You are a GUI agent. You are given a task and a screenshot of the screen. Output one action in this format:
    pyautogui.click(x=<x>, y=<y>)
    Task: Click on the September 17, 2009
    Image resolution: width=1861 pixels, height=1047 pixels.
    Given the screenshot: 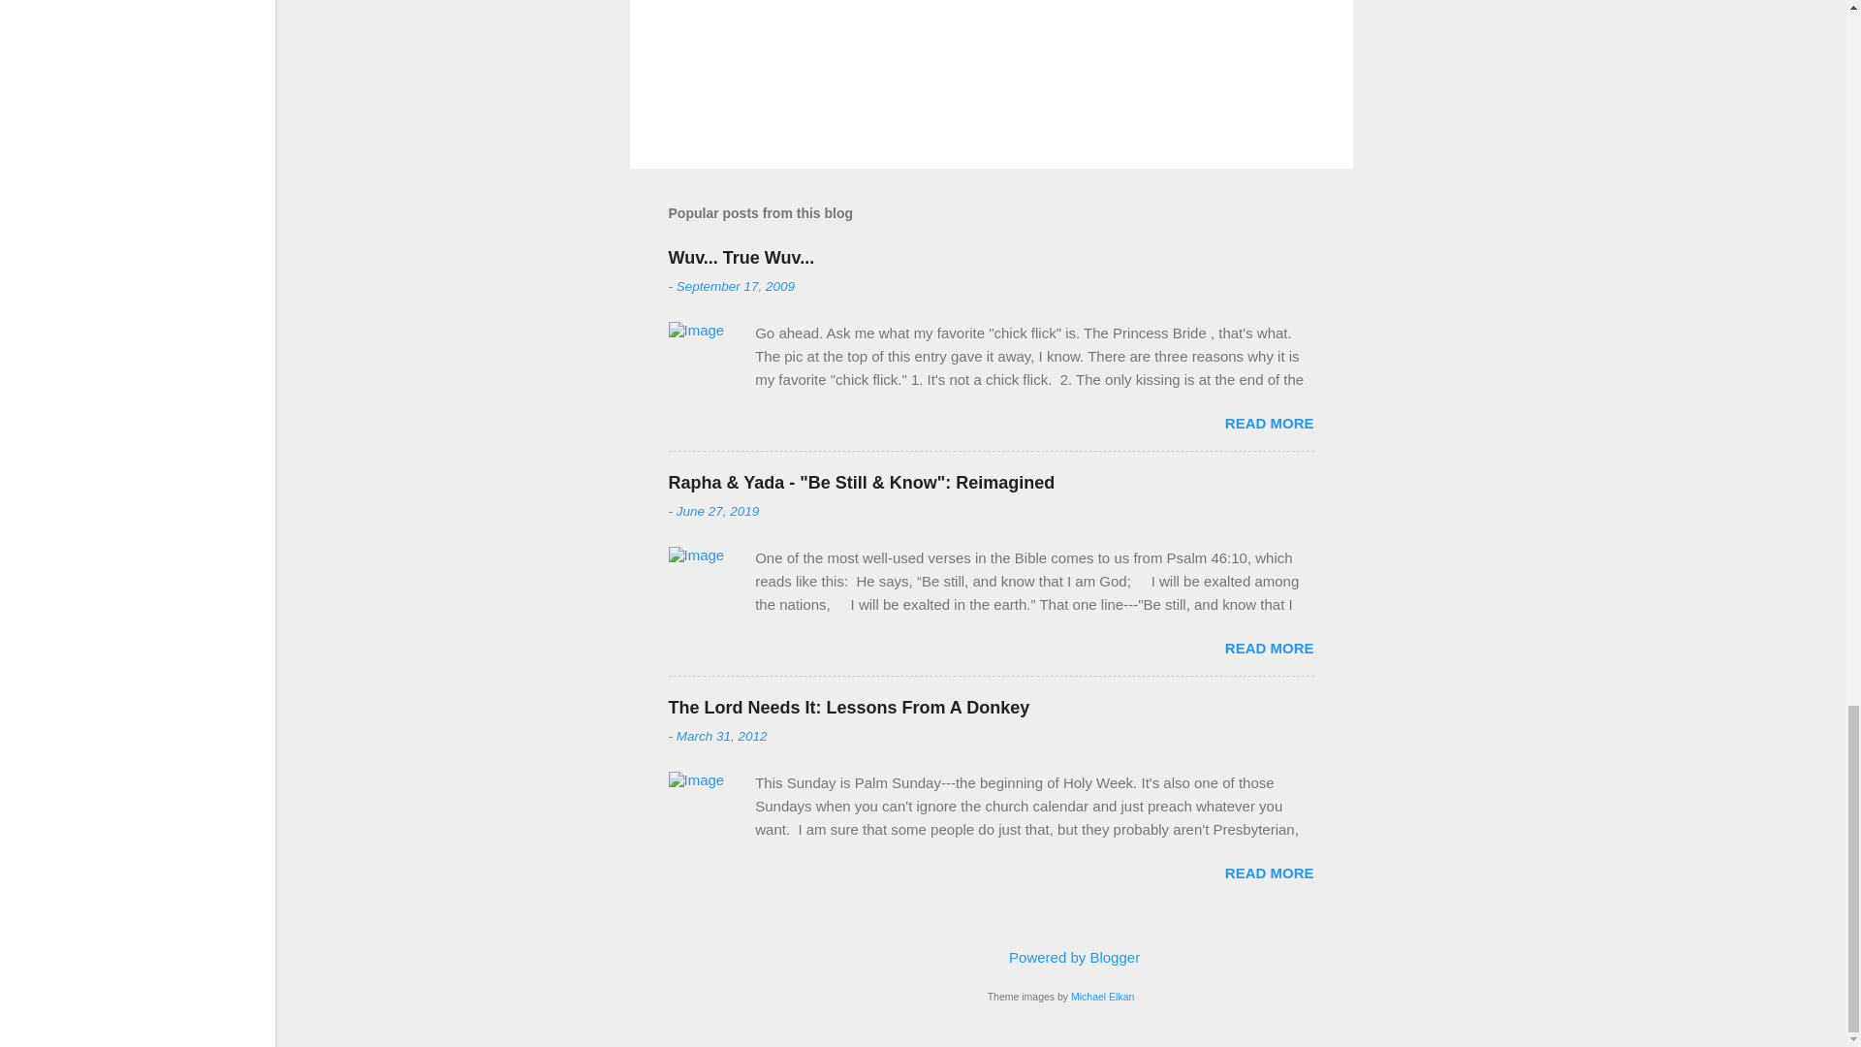 What is the action you would take?
    pyautogui.click(x=735, y=287)
    